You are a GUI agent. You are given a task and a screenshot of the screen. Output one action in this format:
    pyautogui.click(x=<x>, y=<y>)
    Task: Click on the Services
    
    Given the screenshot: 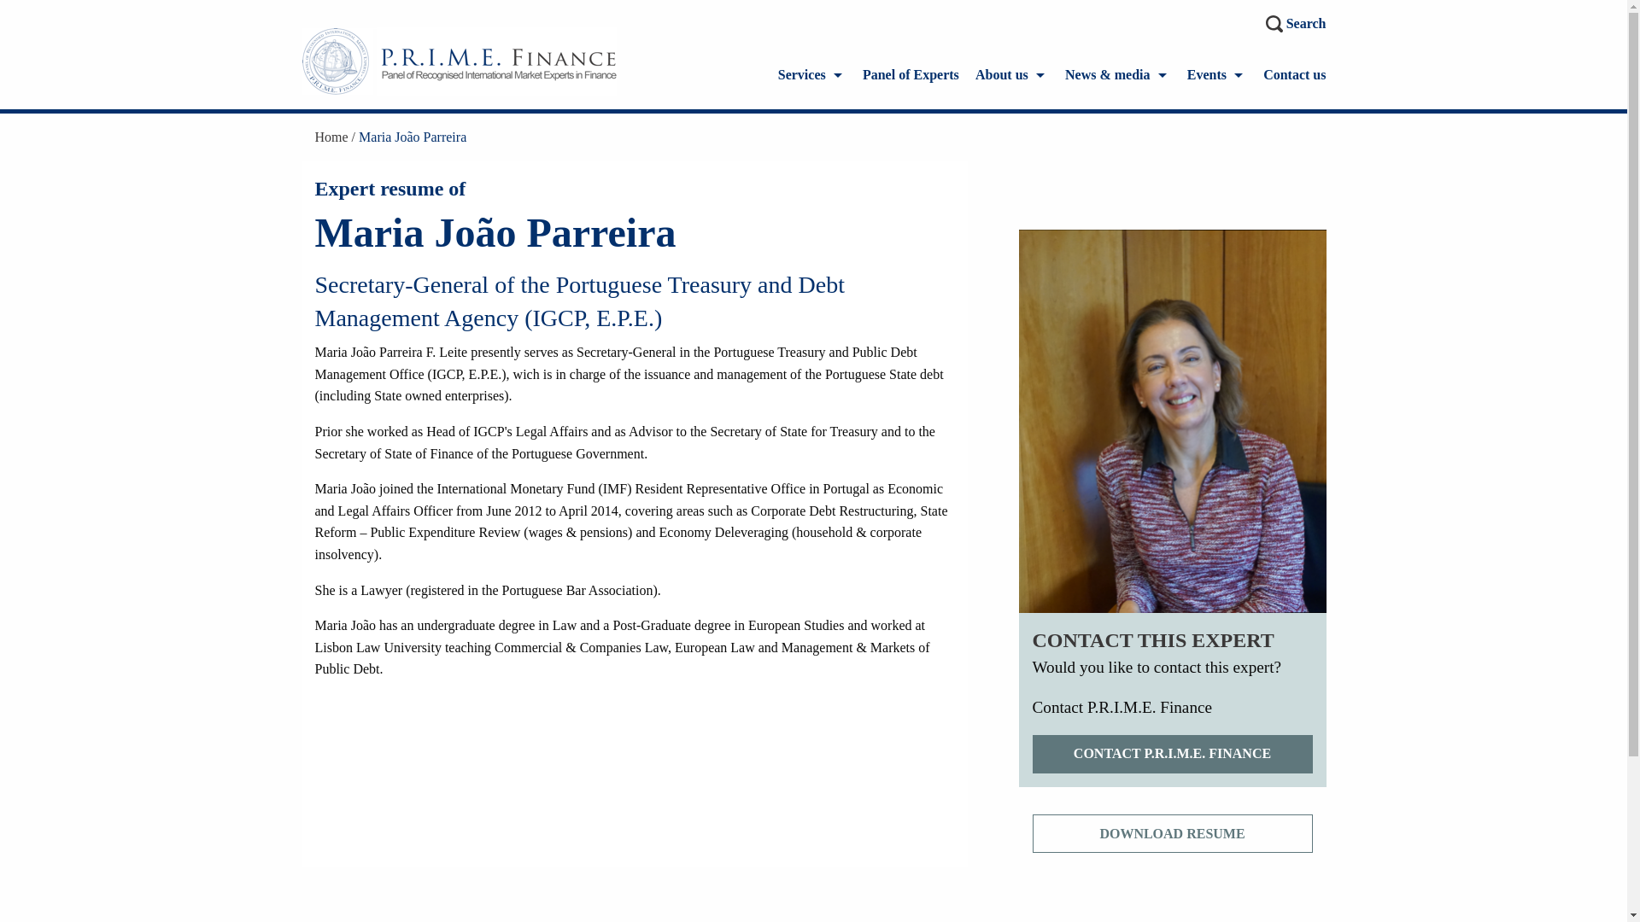 What is the action you would take?
    pyautogui.click(x=811, y=75)
    